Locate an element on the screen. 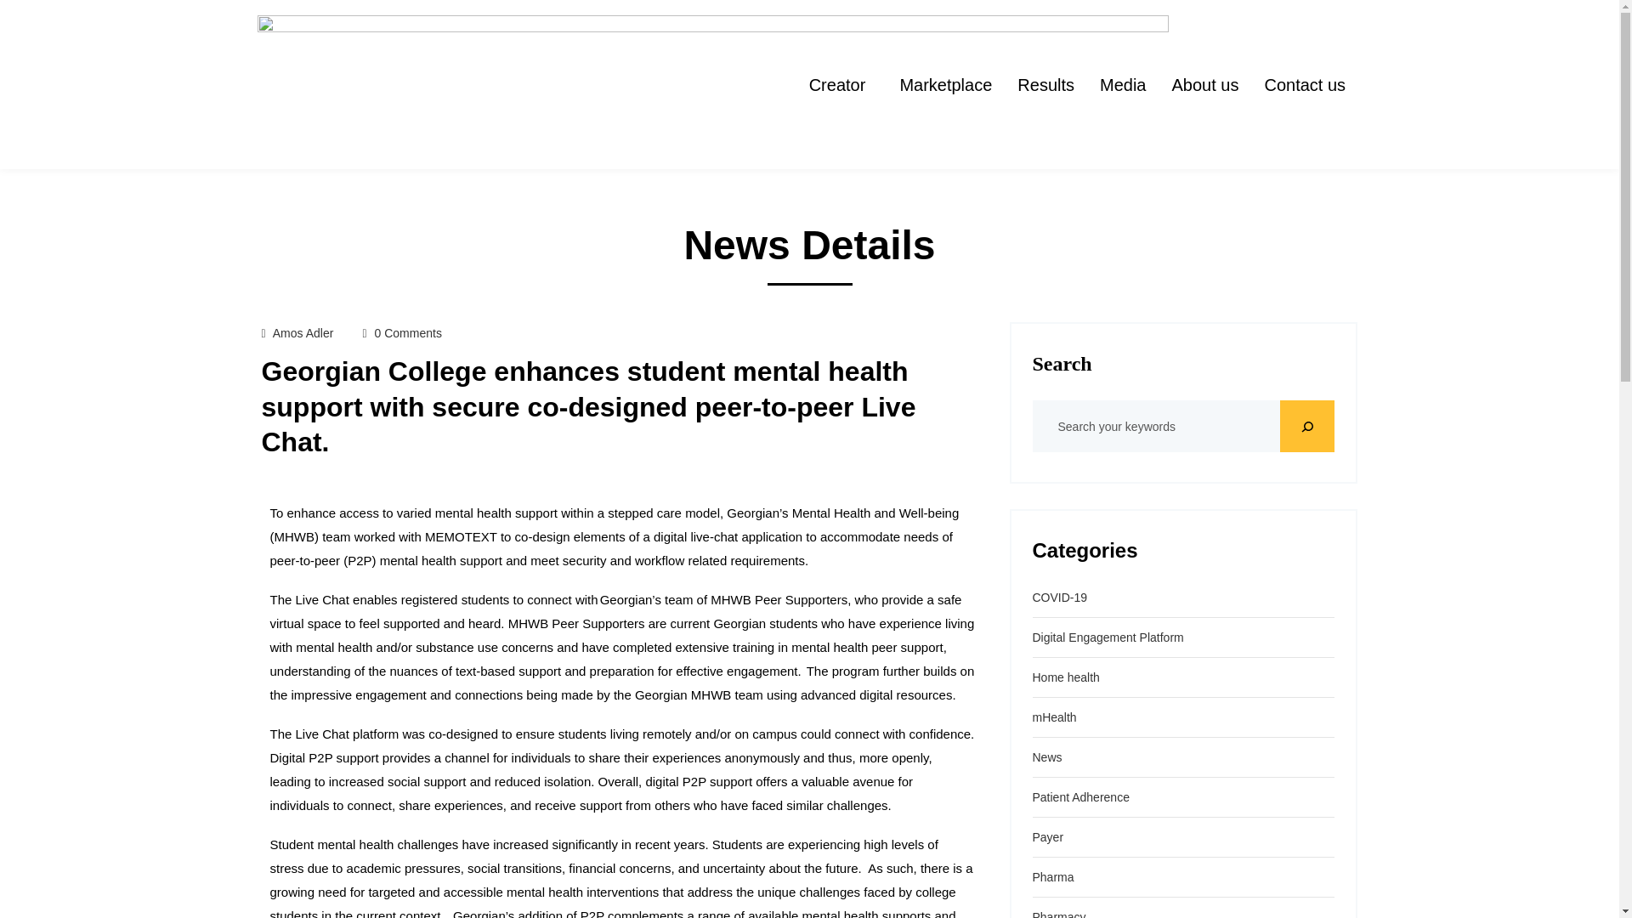 The width and height of the screenshot is (1632, 918). About us is located at coordinates (1205, 84).